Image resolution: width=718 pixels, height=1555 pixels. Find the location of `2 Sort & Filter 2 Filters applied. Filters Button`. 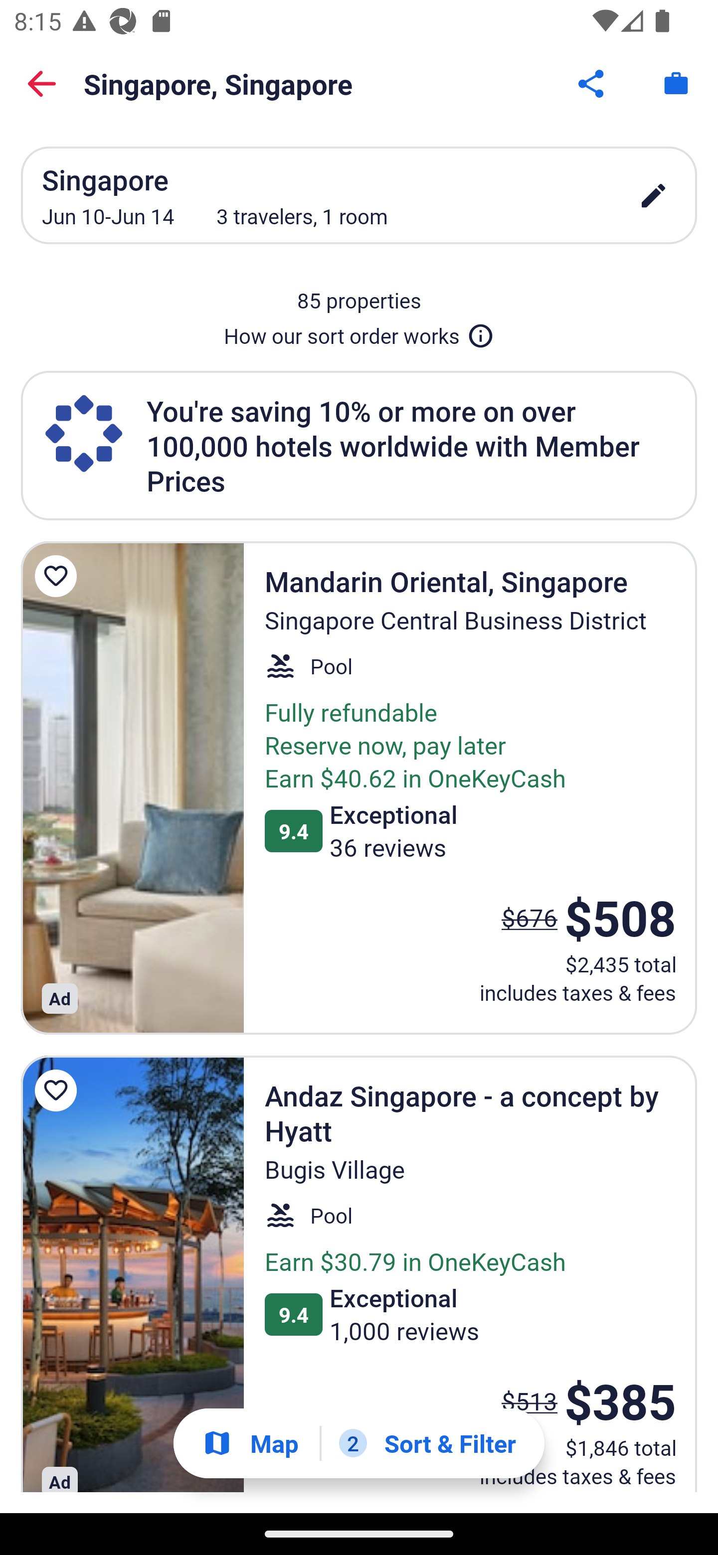

2 Sort & Filter 2 Filters applied. Filters Button is located at coordinates (427, 1443).